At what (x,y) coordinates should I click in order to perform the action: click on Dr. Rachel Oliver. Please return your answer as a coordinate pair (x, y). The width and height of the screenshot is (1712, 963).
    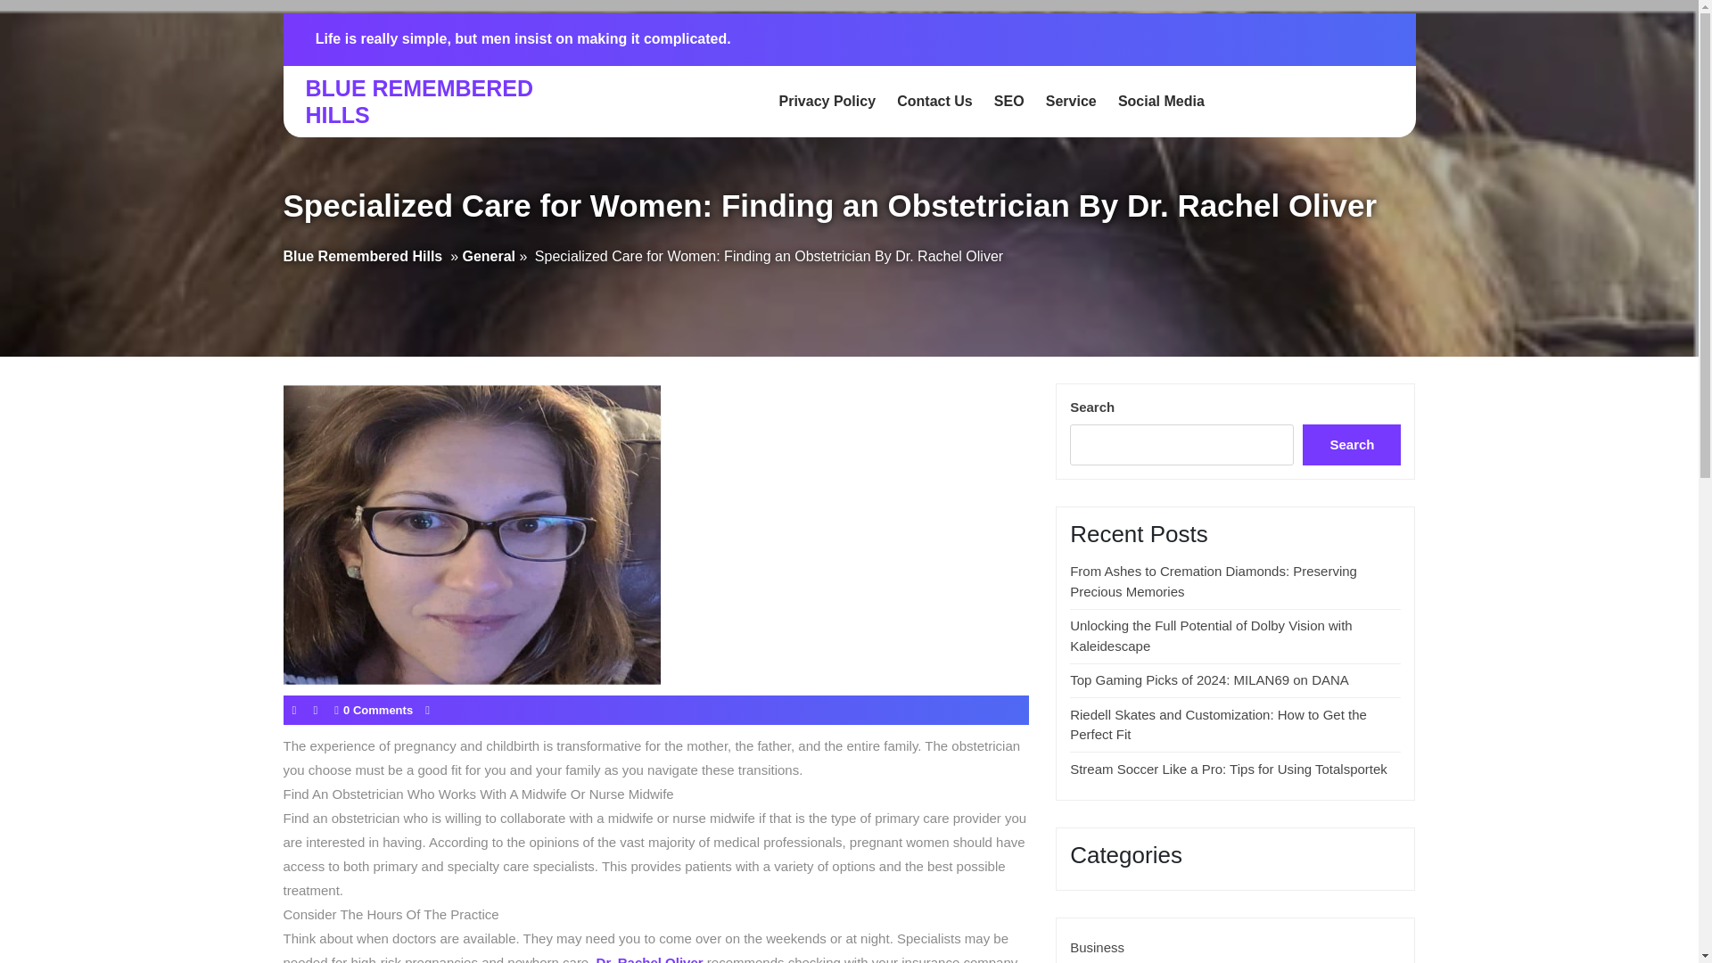
    Looking at the image, I should click on (649, 959).